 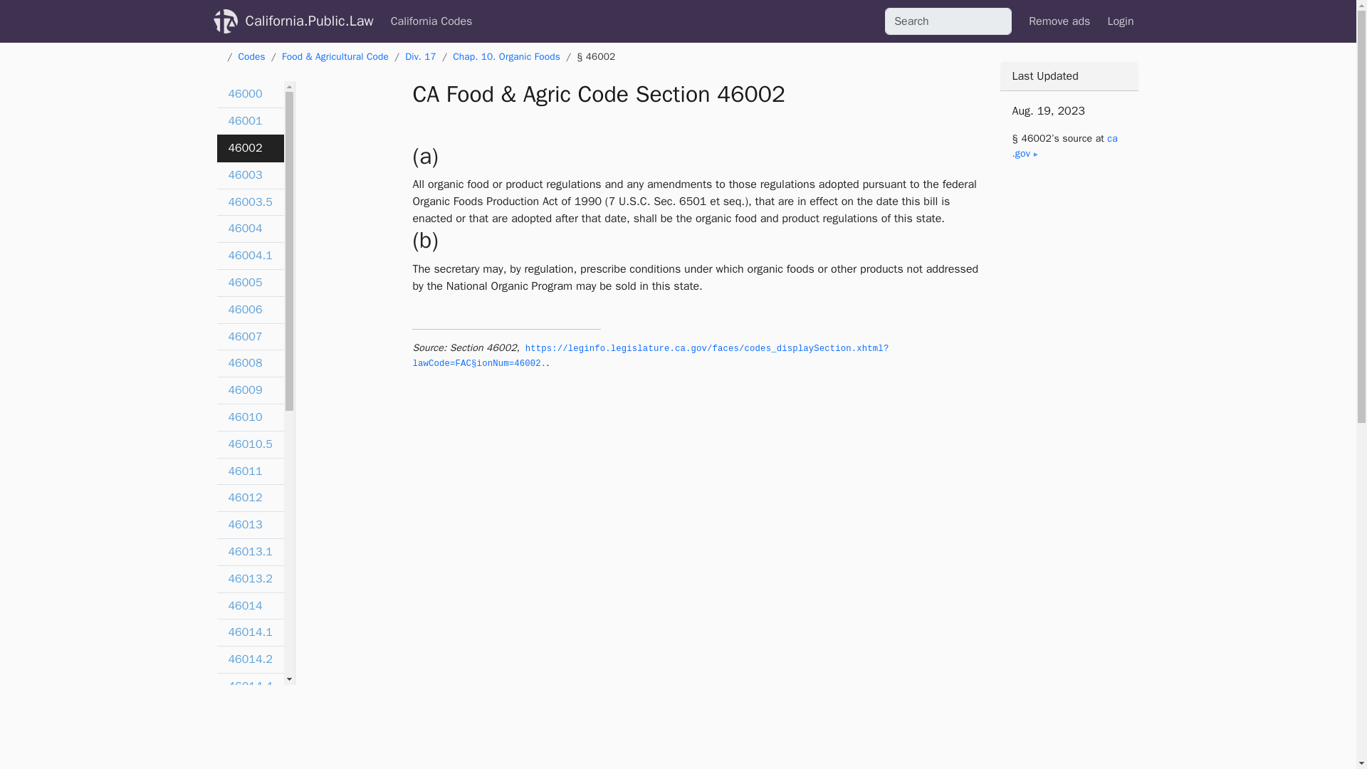 I want to click on 46005, so click(x=249, y=283).